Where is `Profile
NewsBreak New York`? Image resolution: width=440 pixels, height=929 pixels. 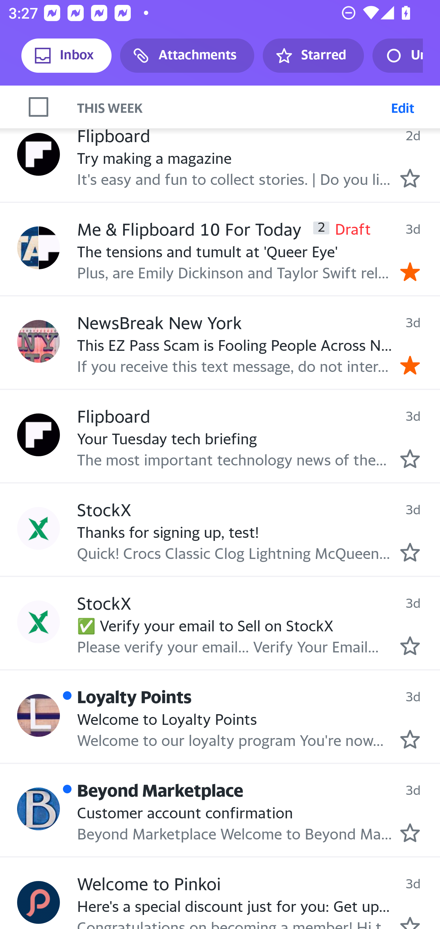 Profile
NewsBreak New York is located at coordinates (38, 341).